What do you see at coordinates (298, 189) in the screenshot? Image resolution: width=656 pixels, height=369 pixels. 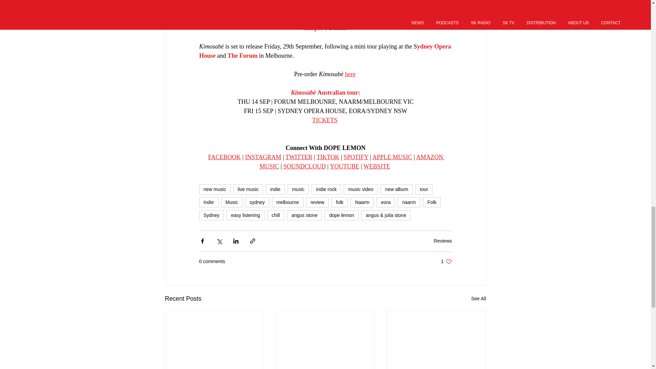 I see `music` at bounding box center [298, 189].